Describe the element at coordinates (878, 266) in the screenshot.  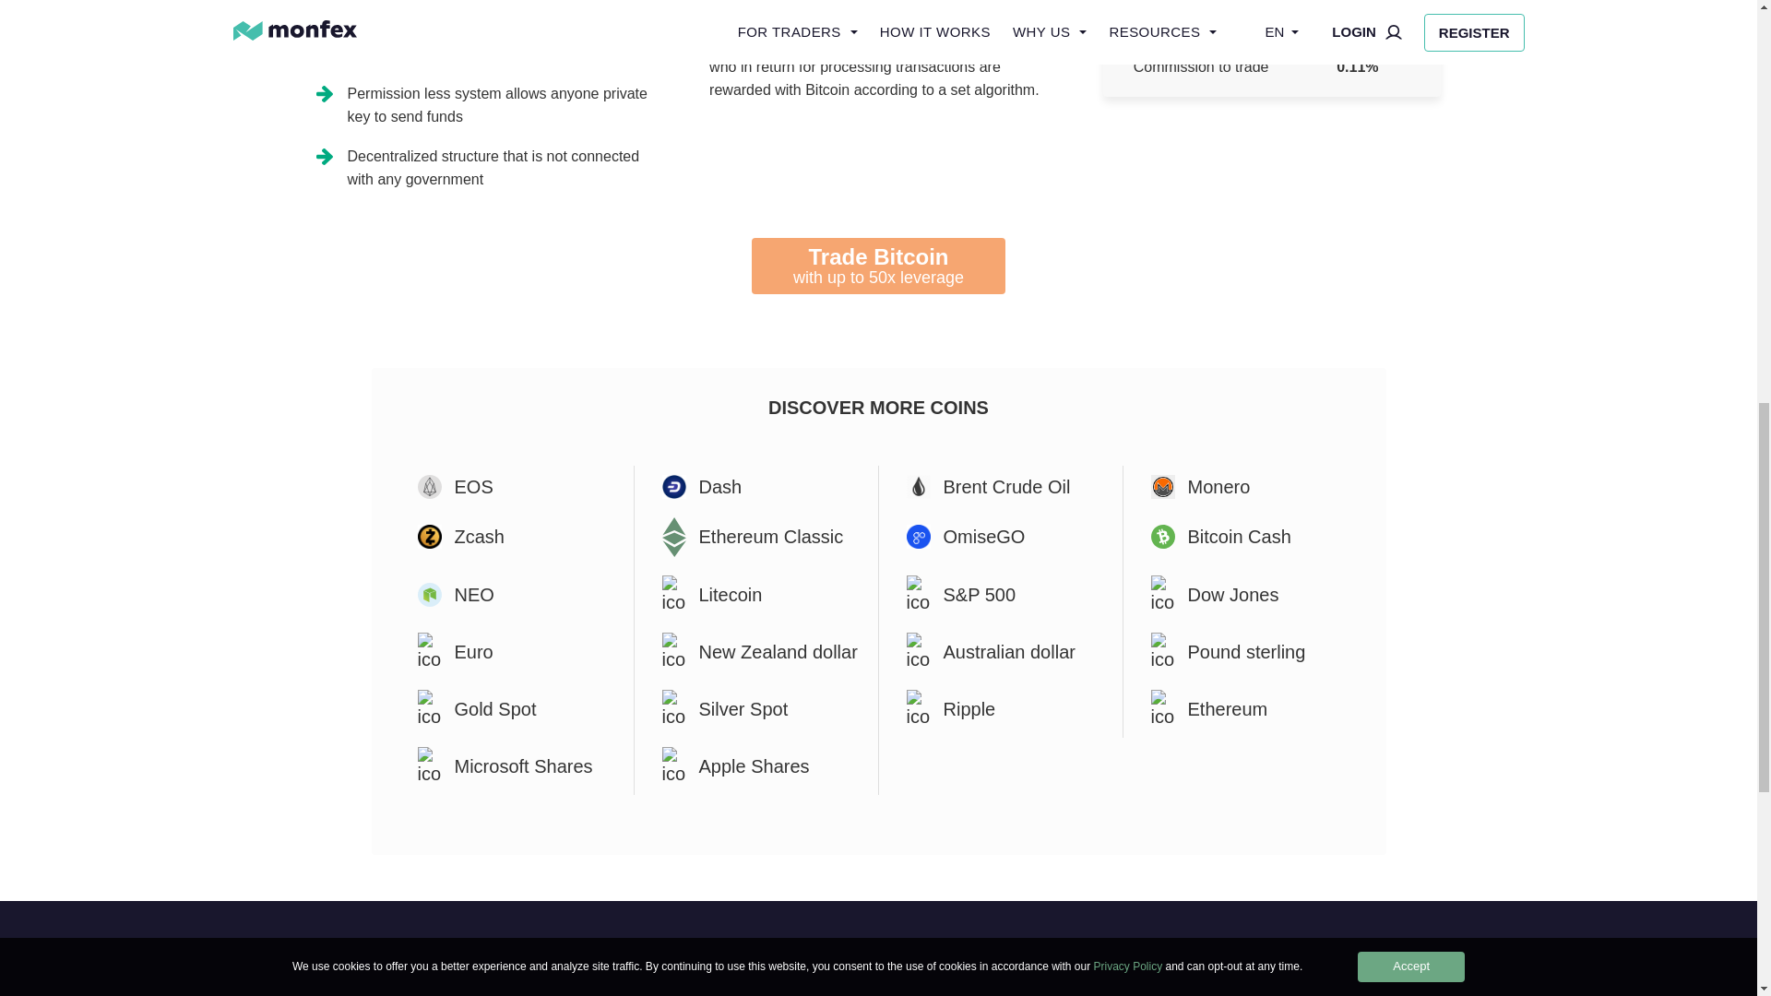
I see `Dow Jones` at that location.